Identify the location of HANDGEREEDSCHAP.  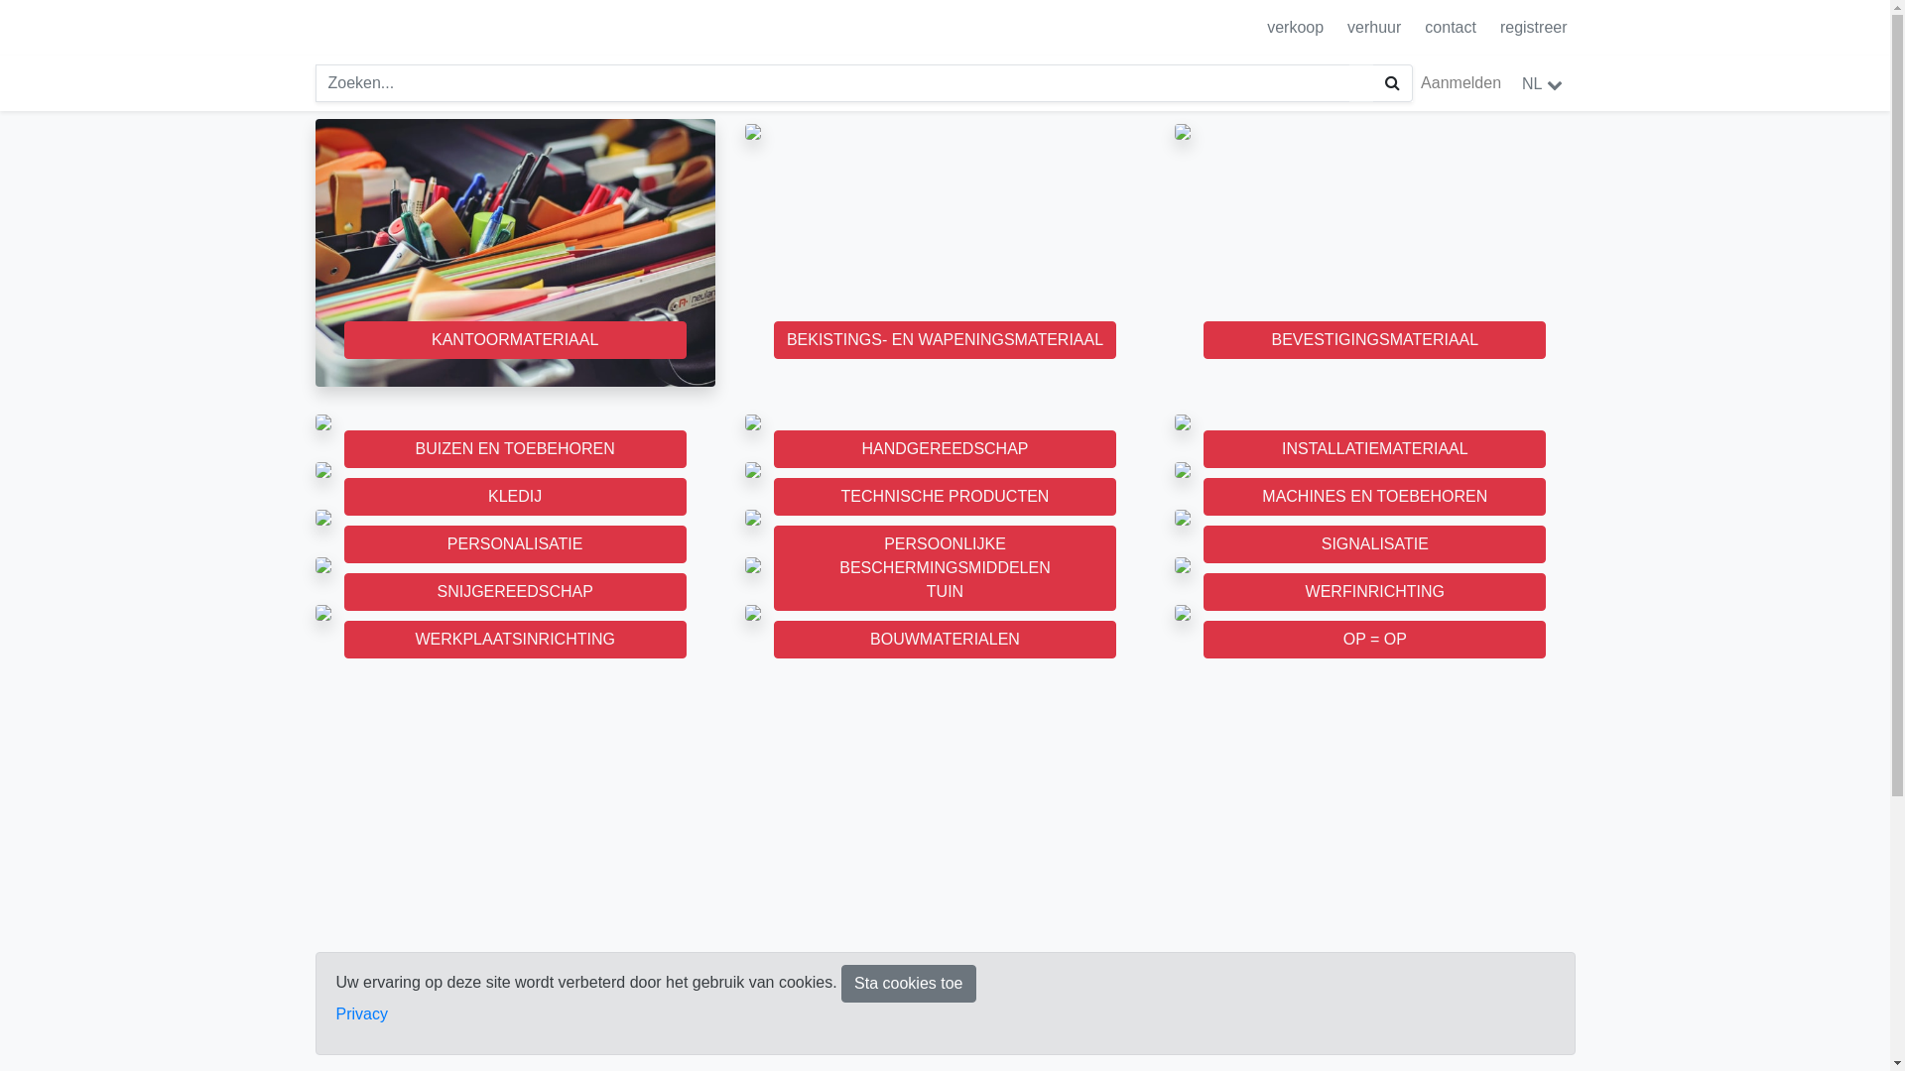
(945, 449).